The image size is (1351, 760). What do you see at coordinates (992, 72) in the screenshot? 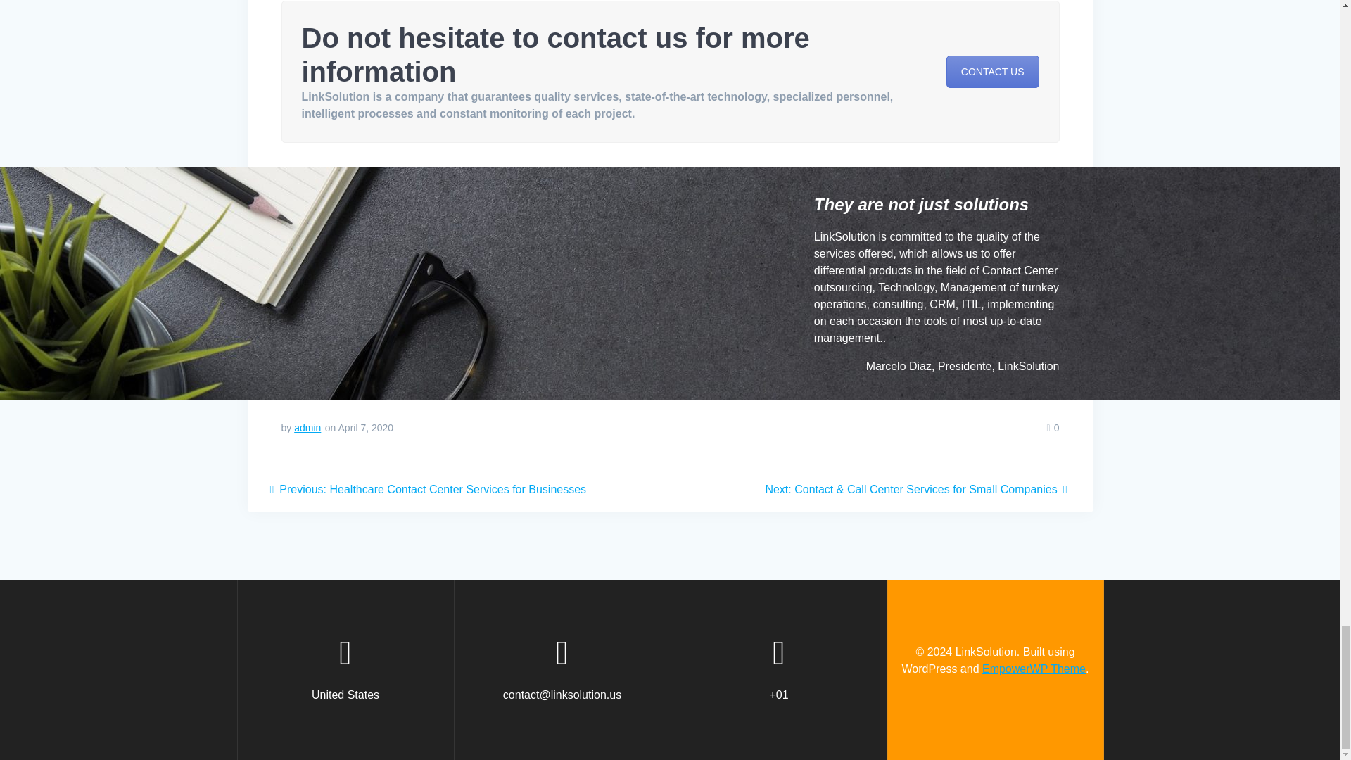
I see `CONTACT US` at bounding box center [992, 72].